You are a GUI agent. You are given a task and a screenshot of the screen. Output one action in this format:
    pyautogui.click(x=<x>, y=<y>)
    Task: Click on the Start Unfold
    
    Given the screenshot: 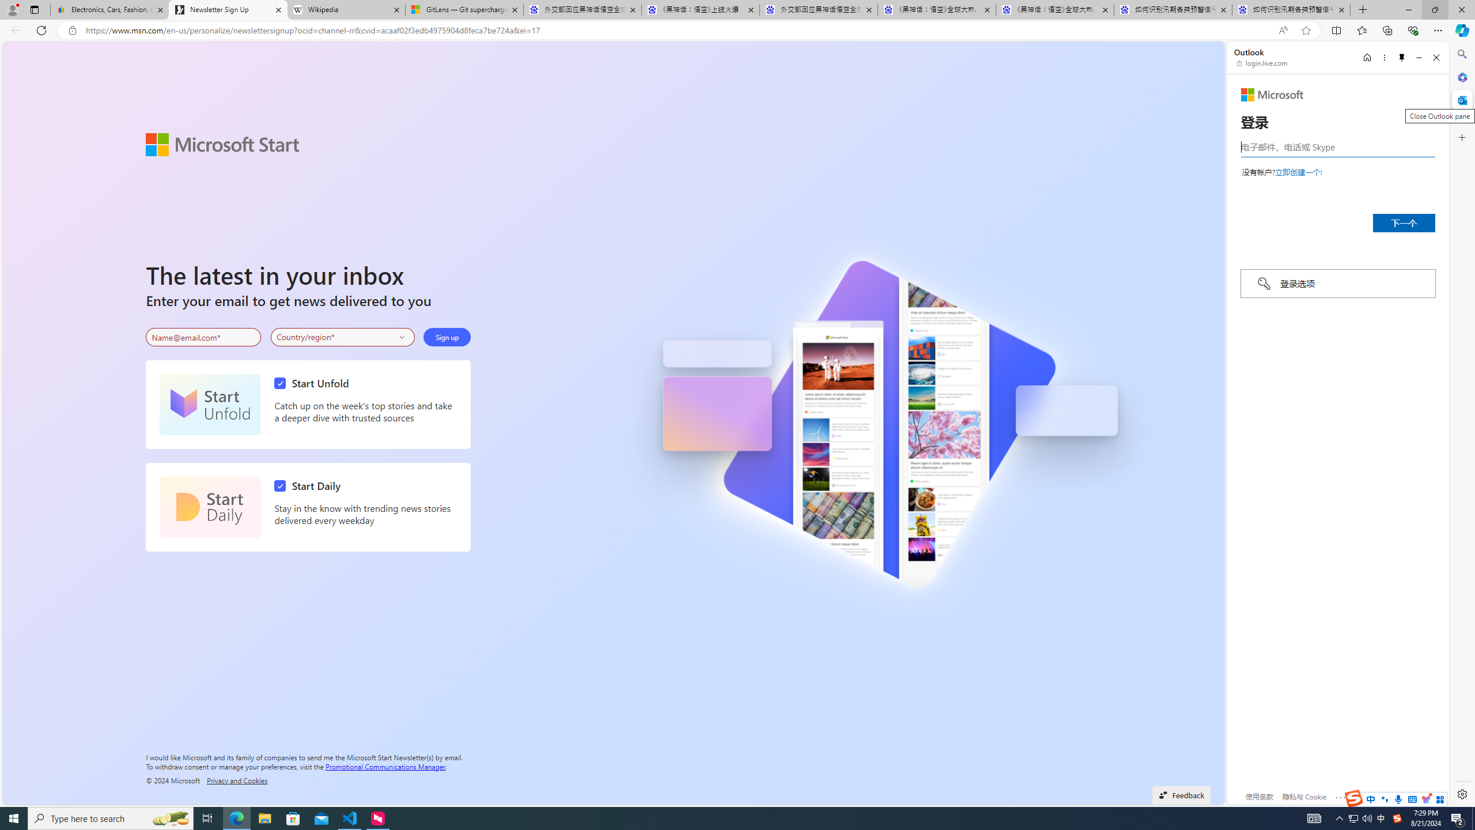 What is the action you would take?
    pyautogui.click(x=210, y=405)
    